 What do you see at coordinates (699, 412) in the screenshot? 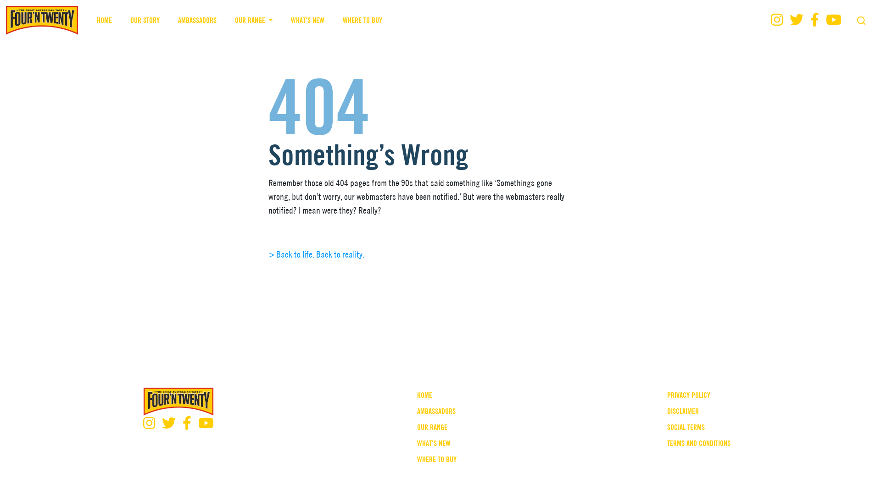
I see `DISCLAIMER` at bounding box center [699, 412].